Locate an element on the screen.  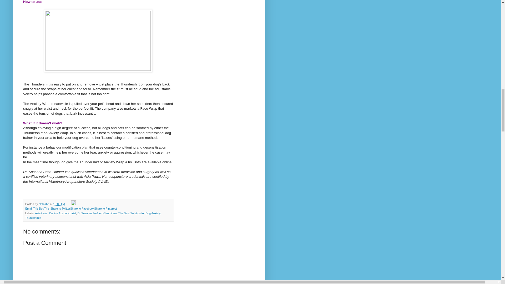
Email This is located at coordinates (32, 209).